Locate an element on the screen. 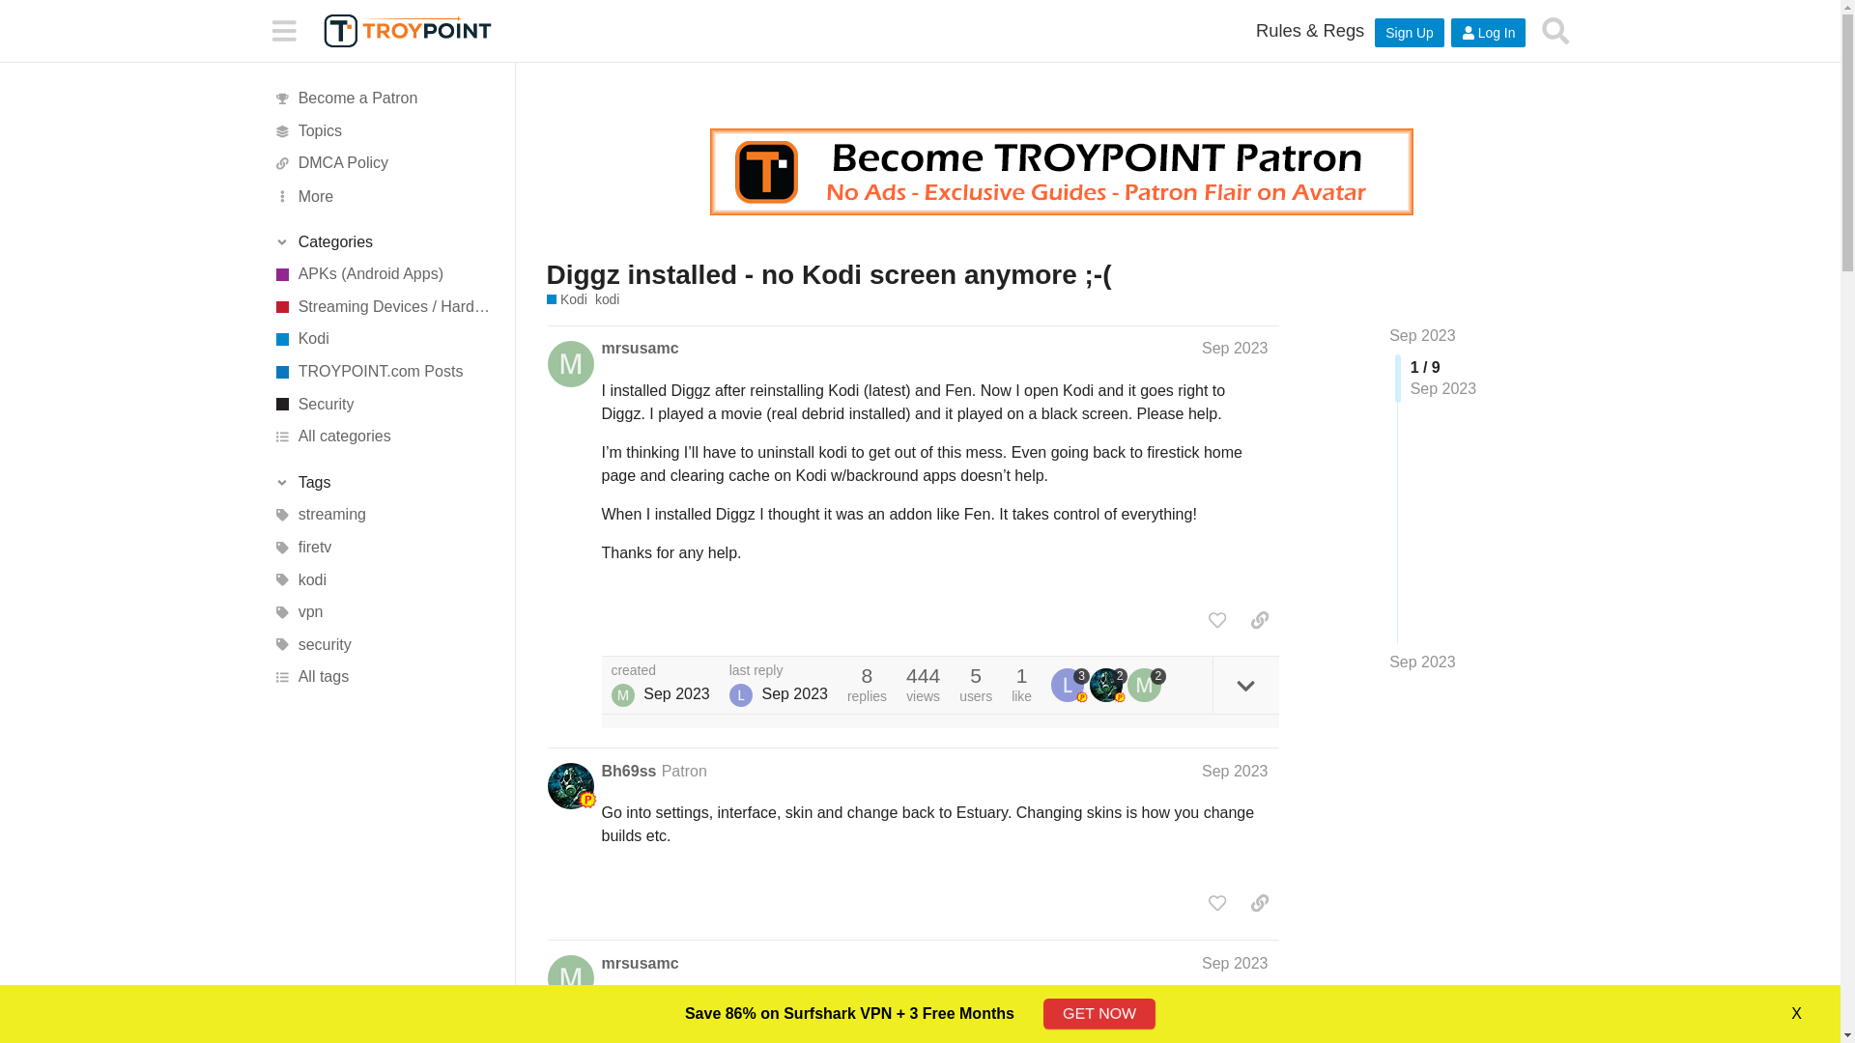  Security is located at coordinates (384, 404).